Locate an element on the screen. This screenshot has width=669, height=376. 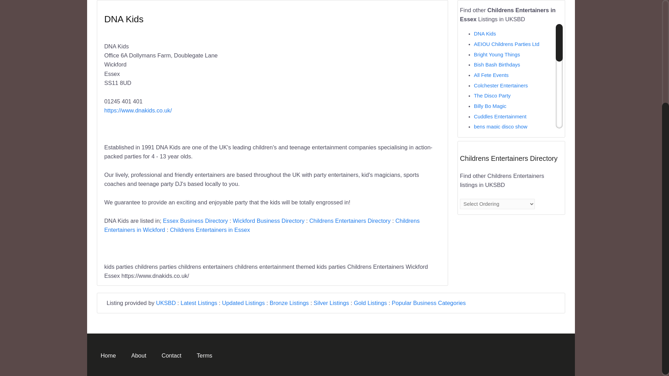
UsKids is located at coordinates (482, 281).